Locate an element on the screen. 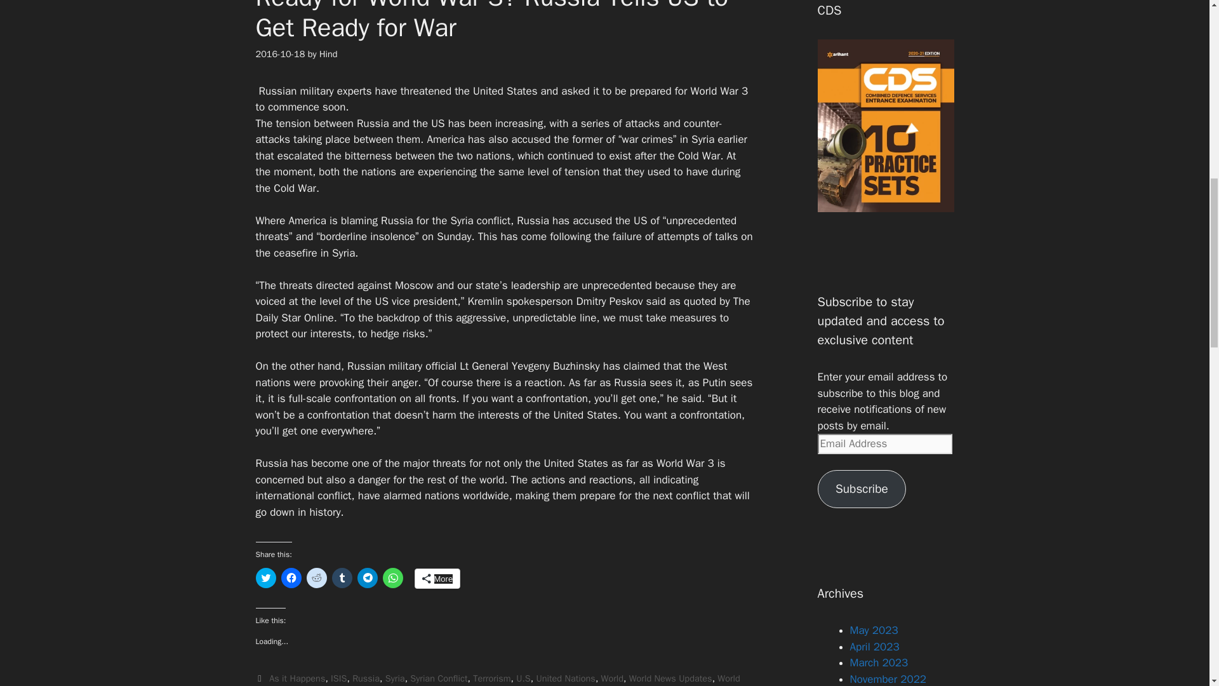  As it Happens is located at coordinates (297, 678).